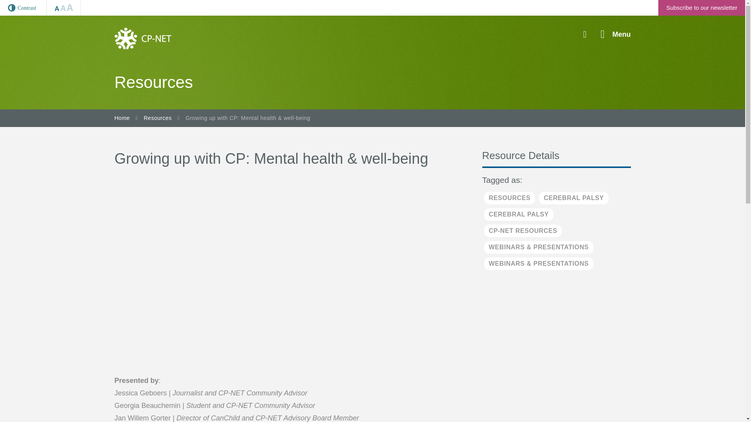 This screenshot has width=751, height=422. Describe the element at coordinates (23, 8) in the screenshot. I see `Change Contrast` at that location.